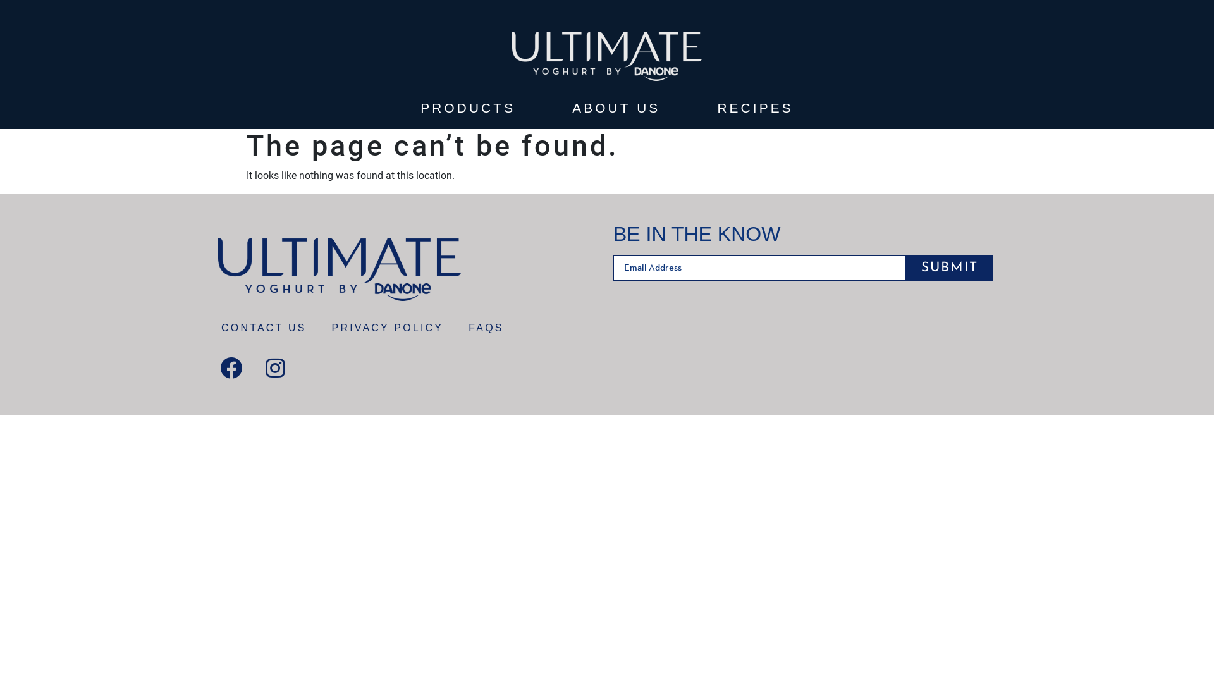 The width and height of the screenshot is (1214, 683). What do you see at coordinates (950, 268) in the screenshot?
I see `SUBMIT` at bounding box center [950, 268].